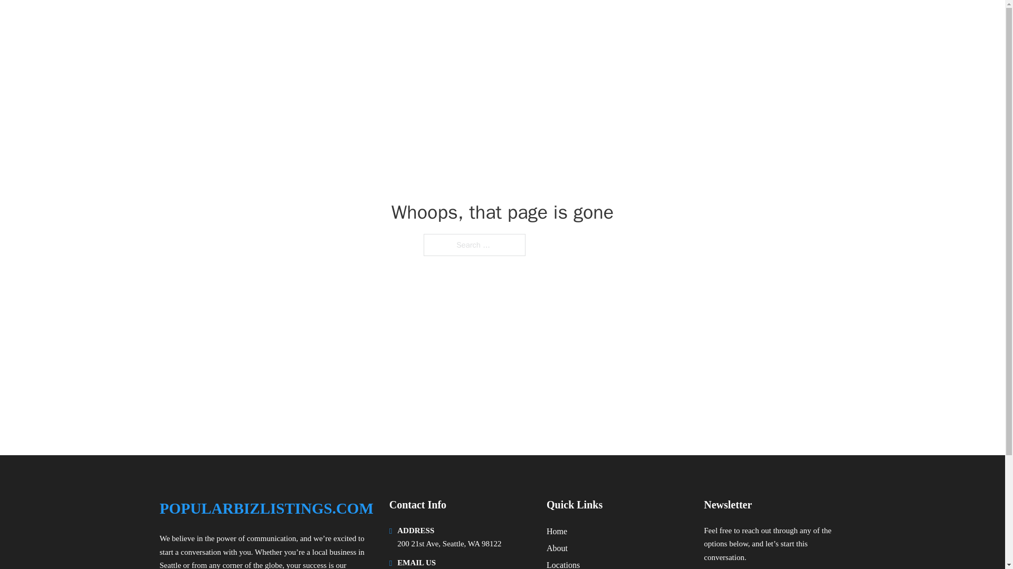 This screenshot has width=1013, height=569. Describe the element at coordinates (557, 531) in the screenshot. I see `Home` at that location.